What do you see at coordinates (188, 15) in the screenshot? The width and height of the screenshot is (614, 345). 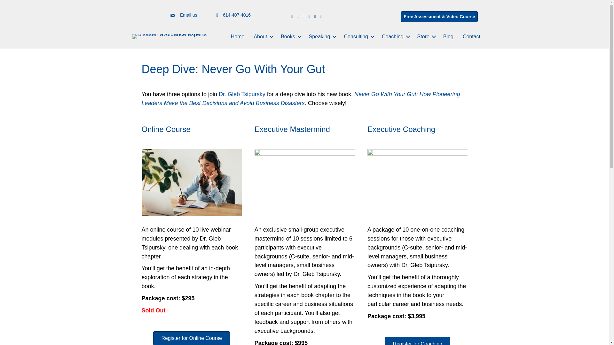 I see `Email us` at bounding box center [188, 15].